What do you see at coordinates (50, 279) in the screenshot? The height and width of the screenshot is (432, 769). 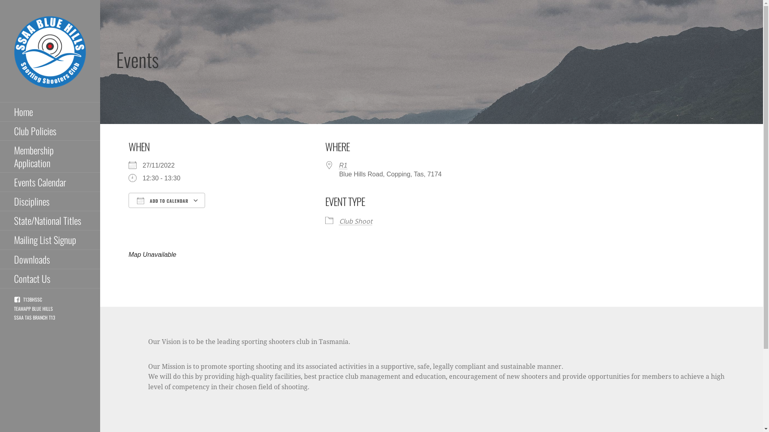 I see `Contact Us` at bounding box center [50, 279].